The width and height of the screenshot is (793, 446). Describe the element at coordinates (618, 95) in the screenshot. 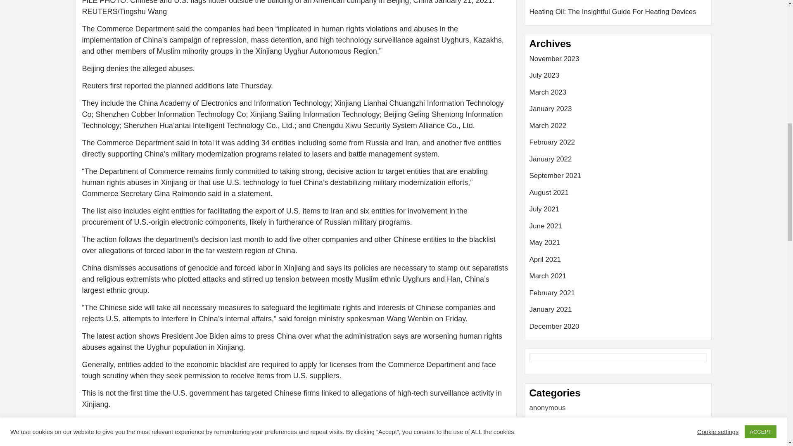

I see `March 2023` at that location.